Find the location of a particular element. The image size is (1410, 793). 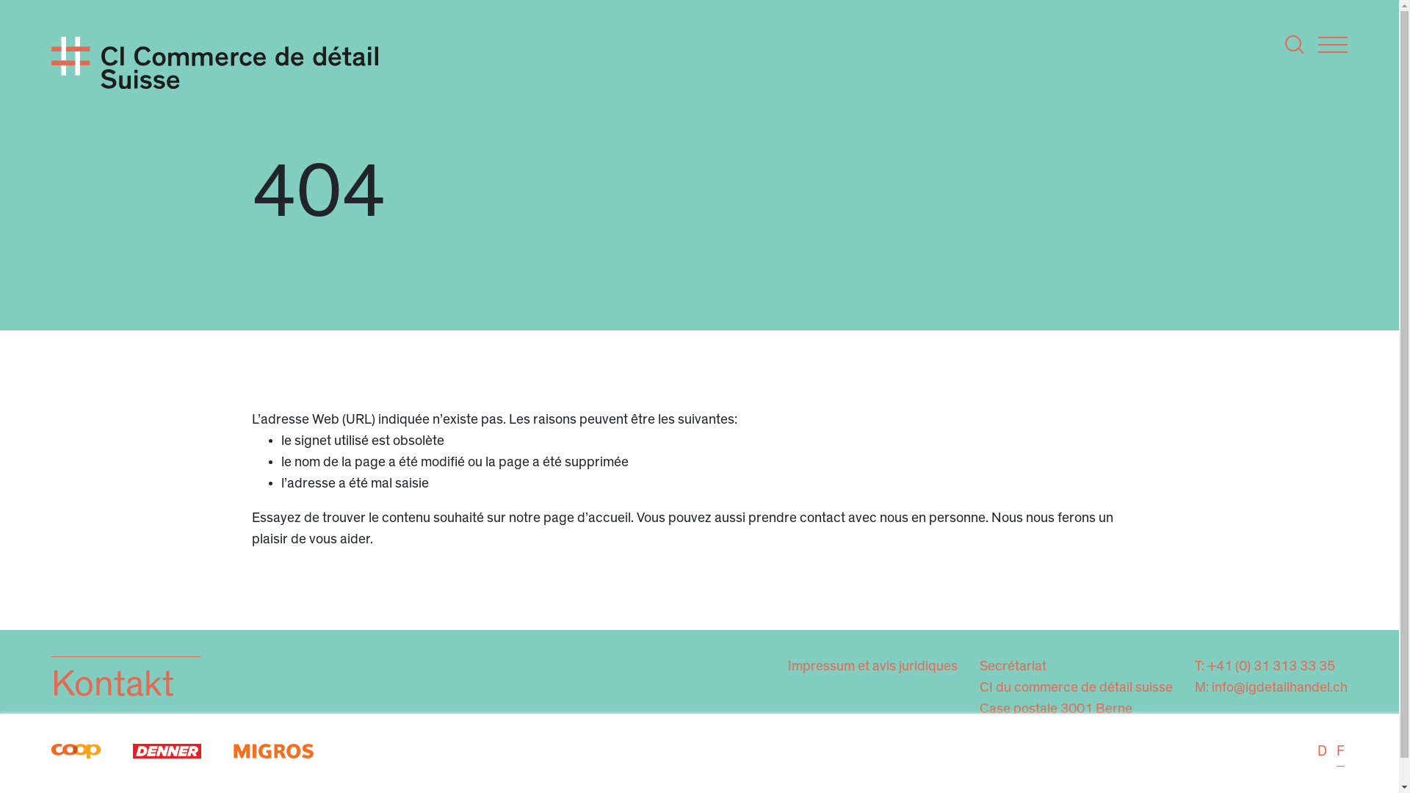

info@igdetailhandel.ch is located at coordinates (1279, 687).